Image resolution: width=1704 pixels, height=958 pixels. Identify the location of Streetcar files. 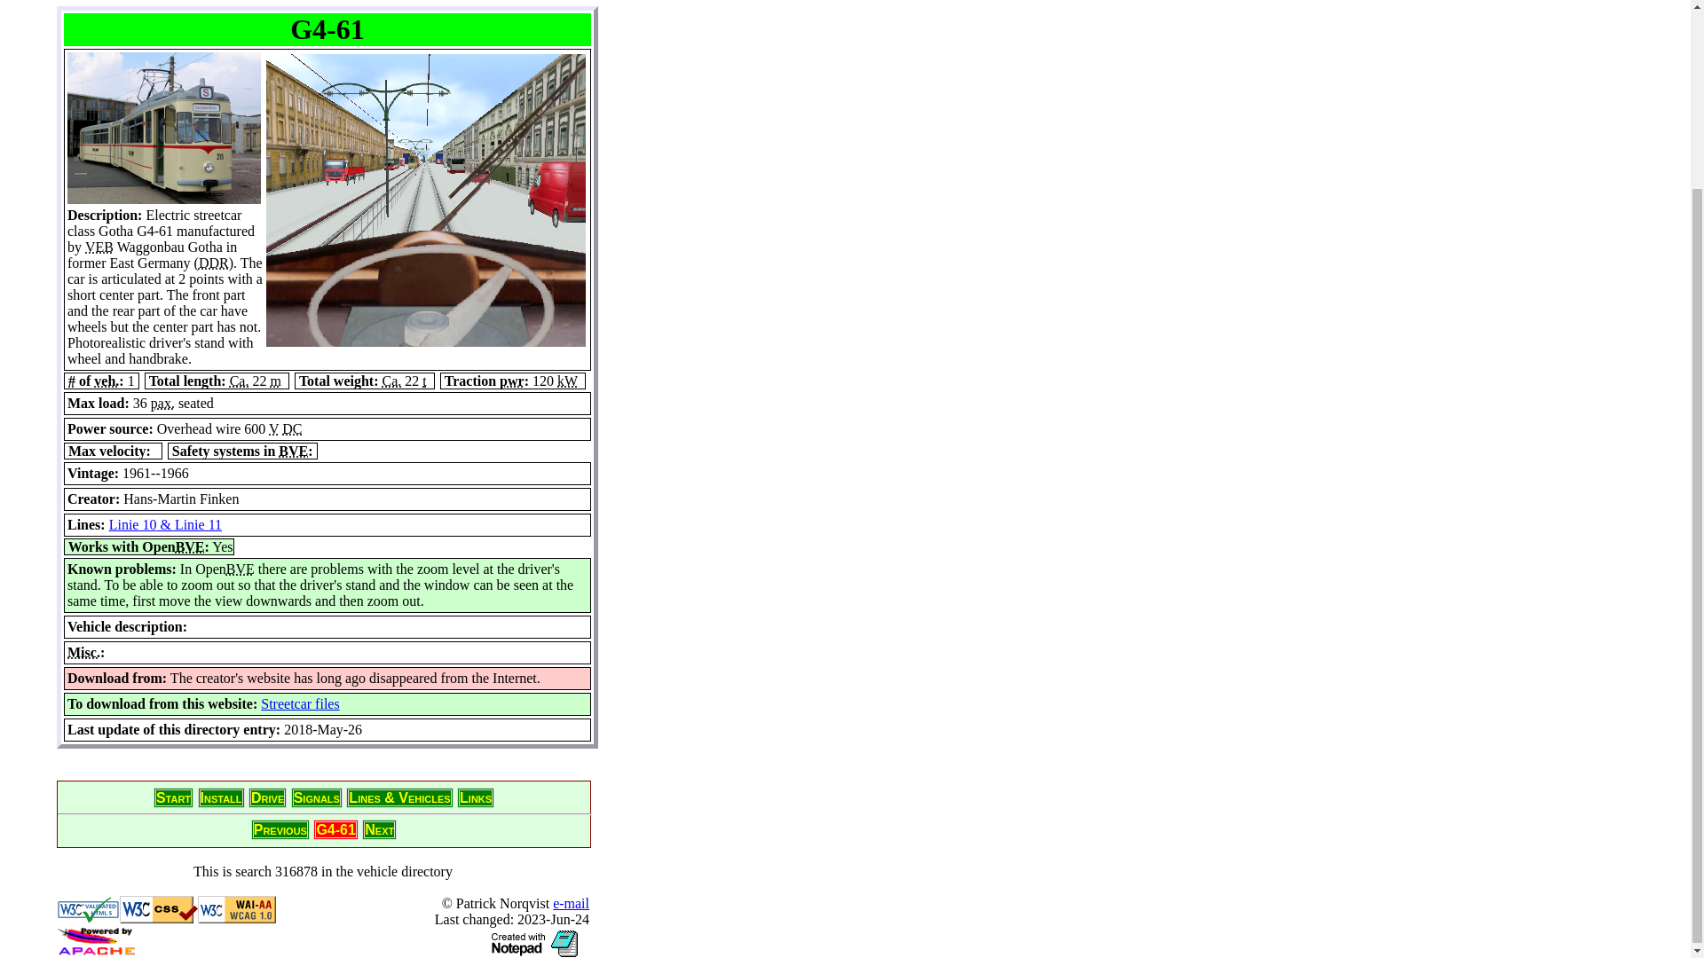
(300, 704).